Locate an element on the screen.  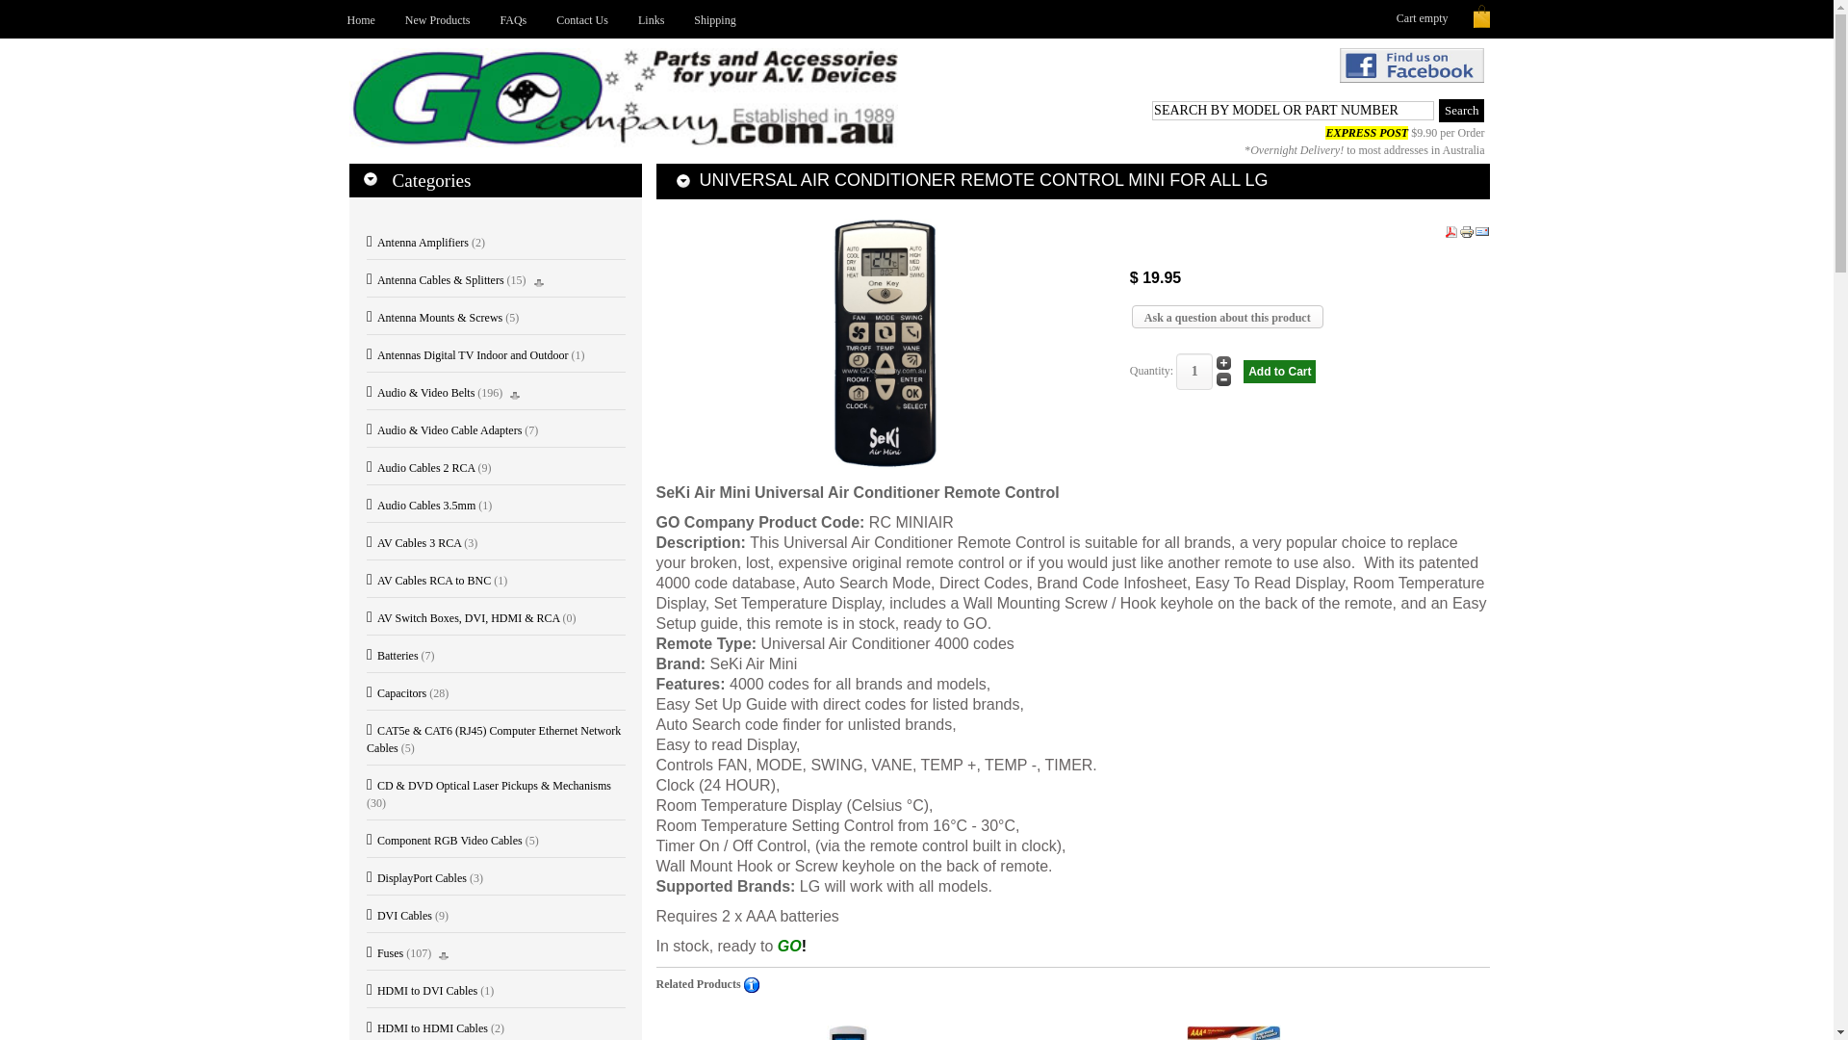
Antenna Amplifiers is located at coordinates (418, 243).